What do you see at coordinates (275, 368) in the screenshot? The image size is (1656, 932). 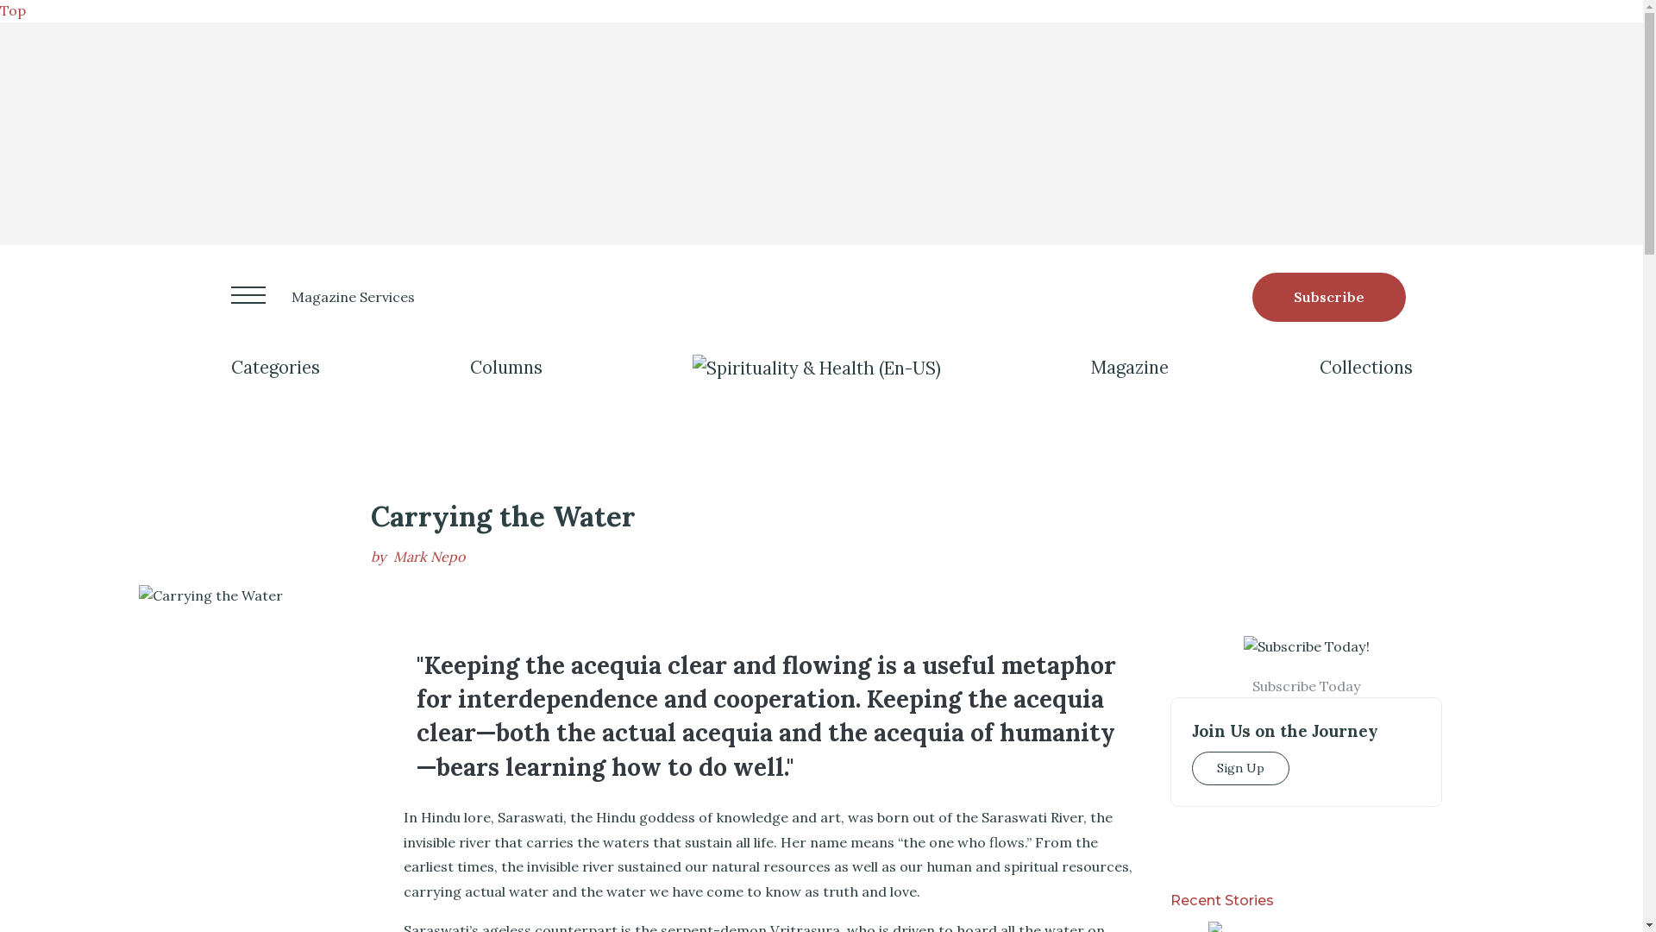 I see `Categories` at bounding box center [275, 368].